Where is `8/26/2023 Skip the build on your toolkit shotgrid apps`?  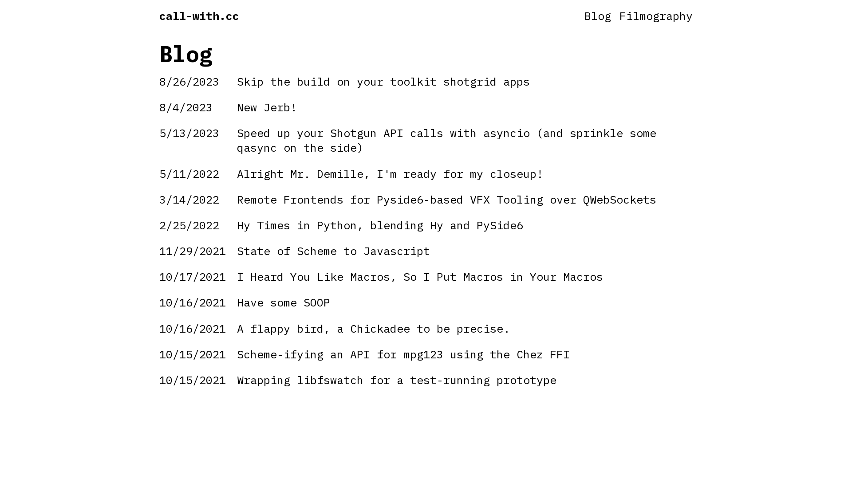
8/26/2023 Skip the build on your toolkit shotgrid apps is located at coordinates (426, 81).